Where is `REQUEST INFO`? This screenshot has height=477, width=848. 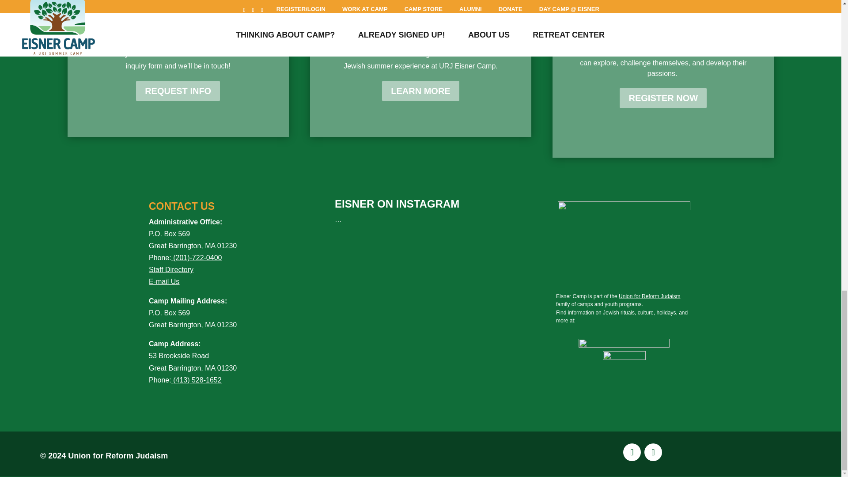
REQUEST INFO is located at coordinates (178, 91).